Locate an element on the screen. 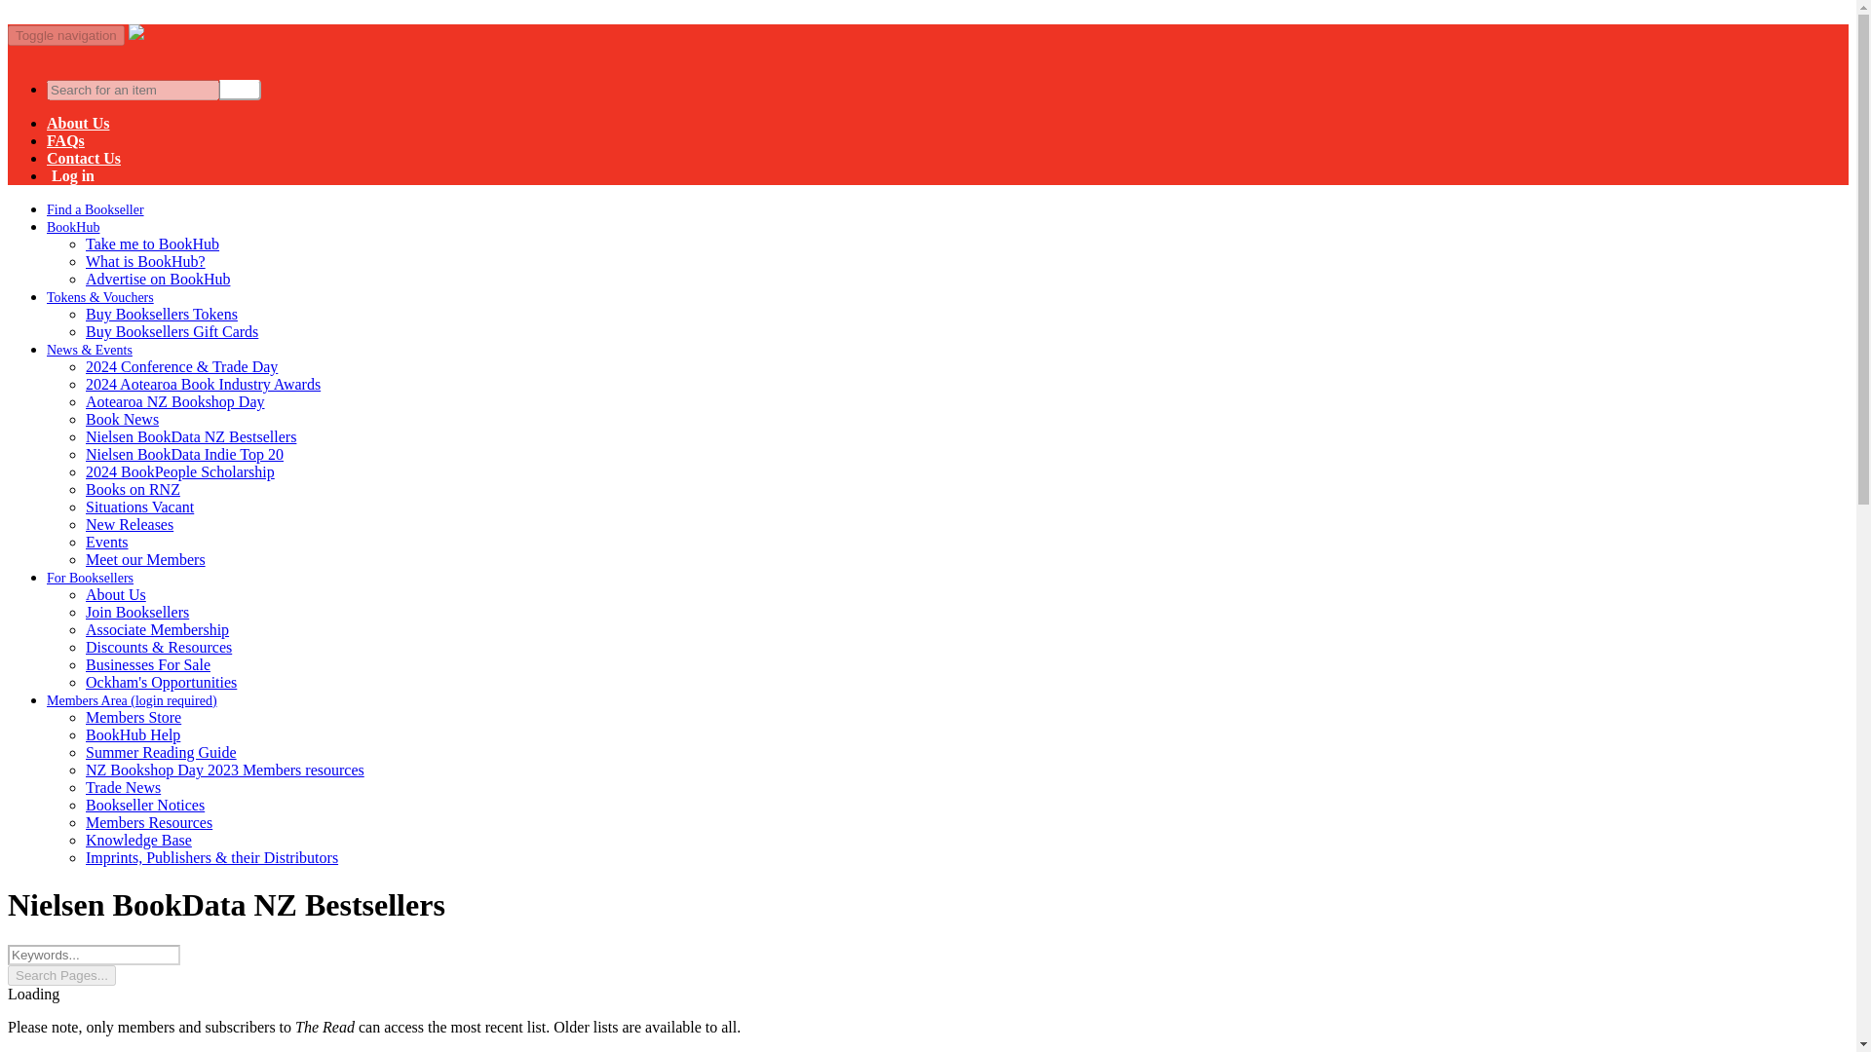 The image size is (1871, 1052). 2024 BookPeople Scholarship is located at coordinates (180, 471).